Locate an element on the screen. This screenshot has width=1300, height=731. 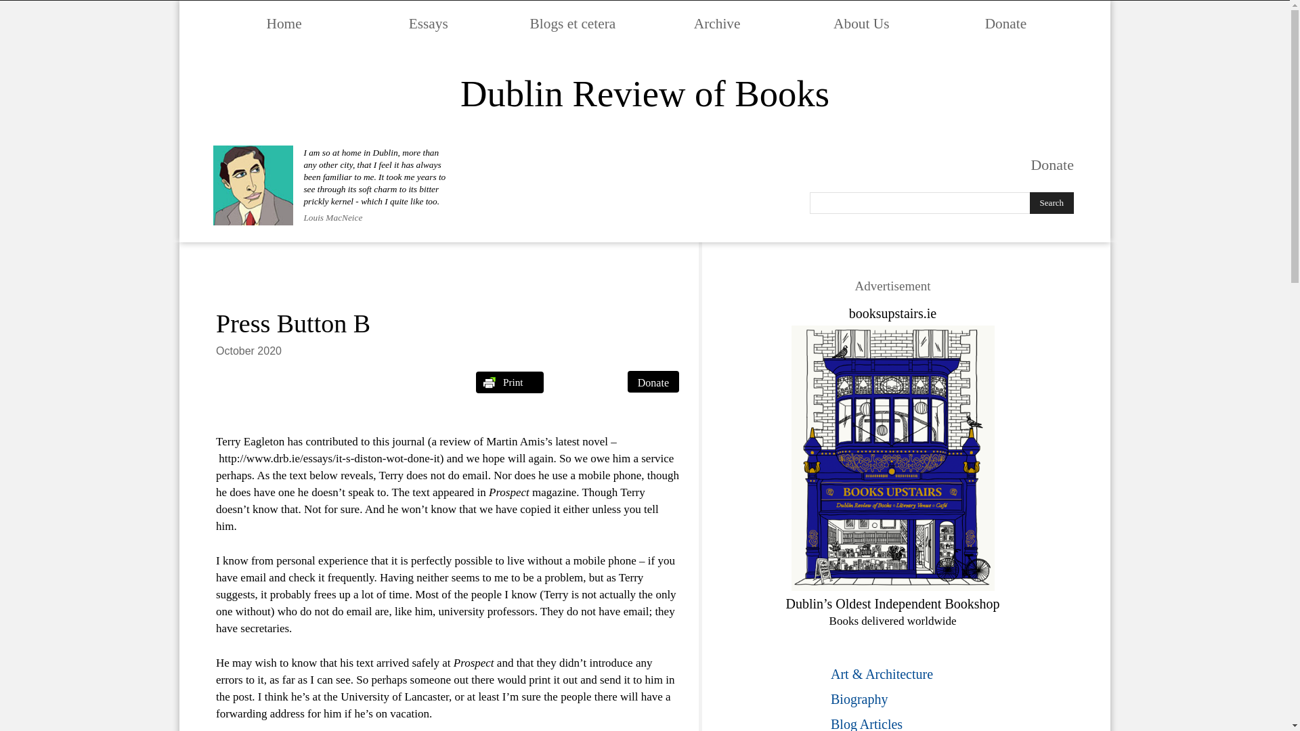
Louis MacNeice is located at coordinates (332, 217).